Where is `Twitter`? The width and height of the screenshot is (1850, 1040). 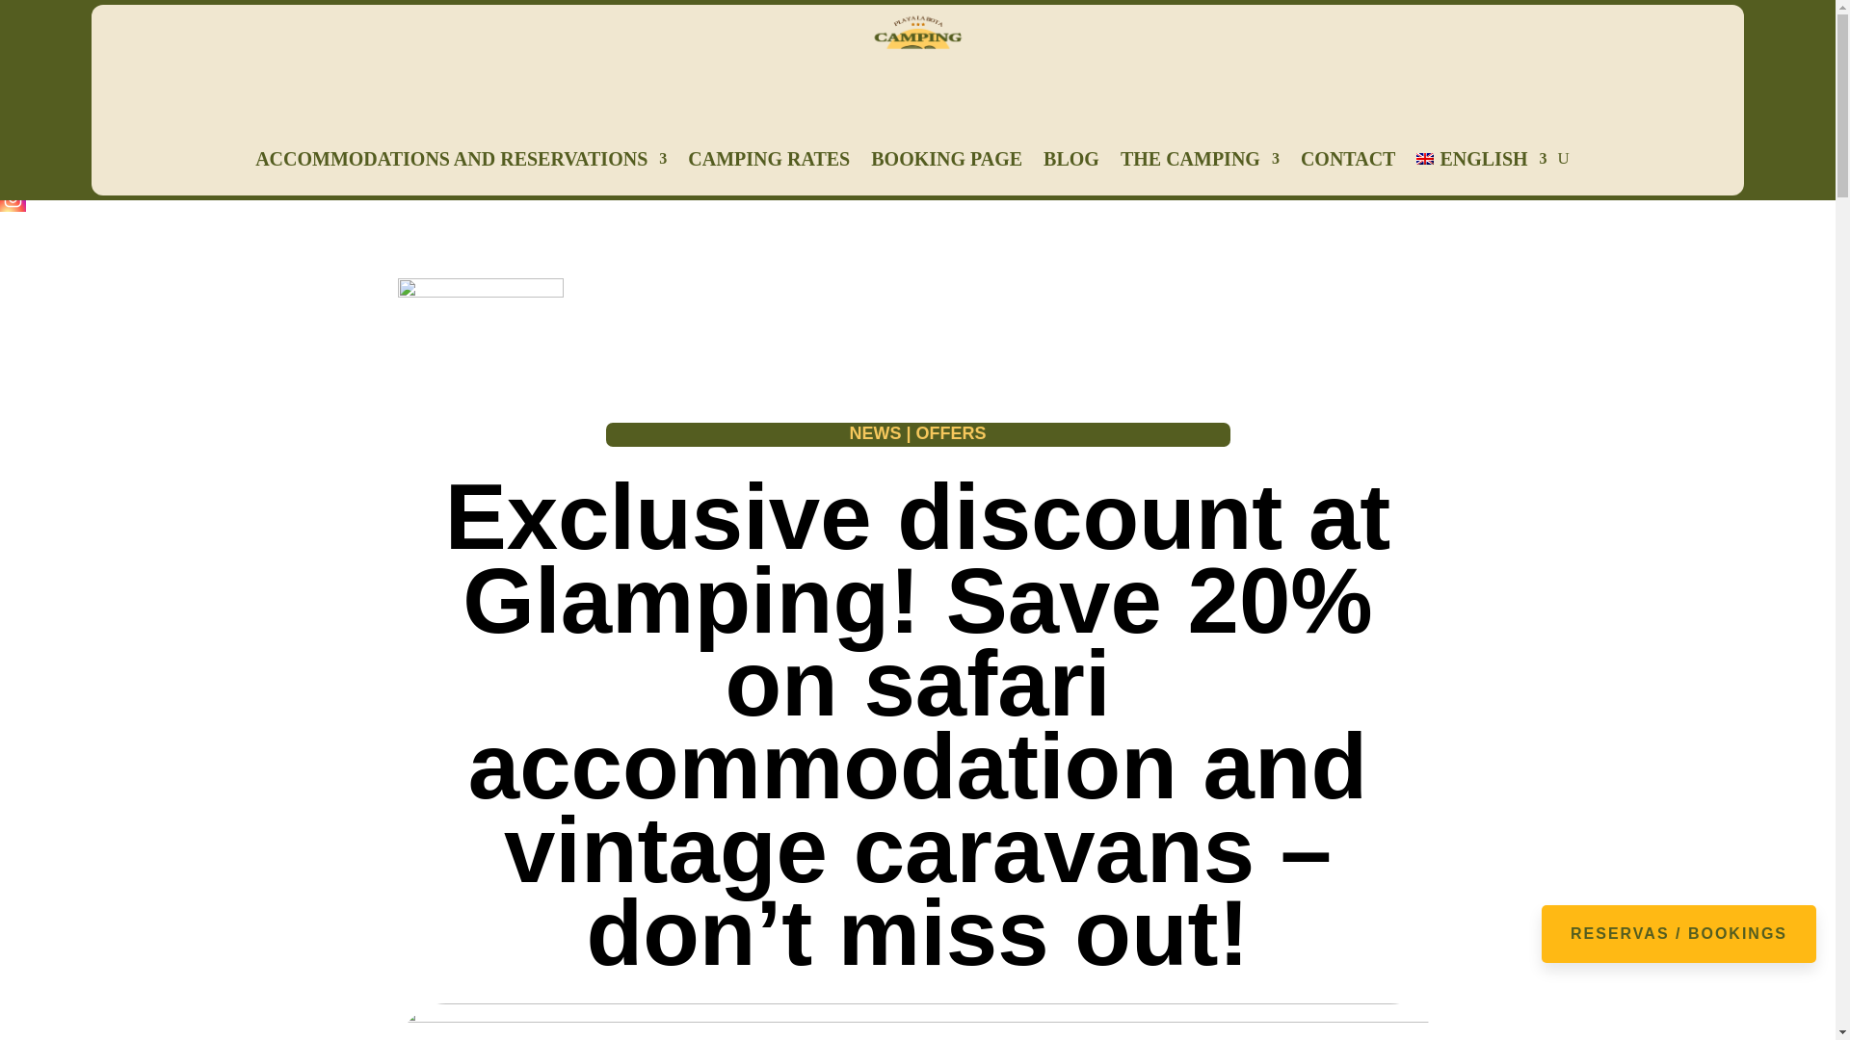 Twitter is located at coordinates (13, 146).